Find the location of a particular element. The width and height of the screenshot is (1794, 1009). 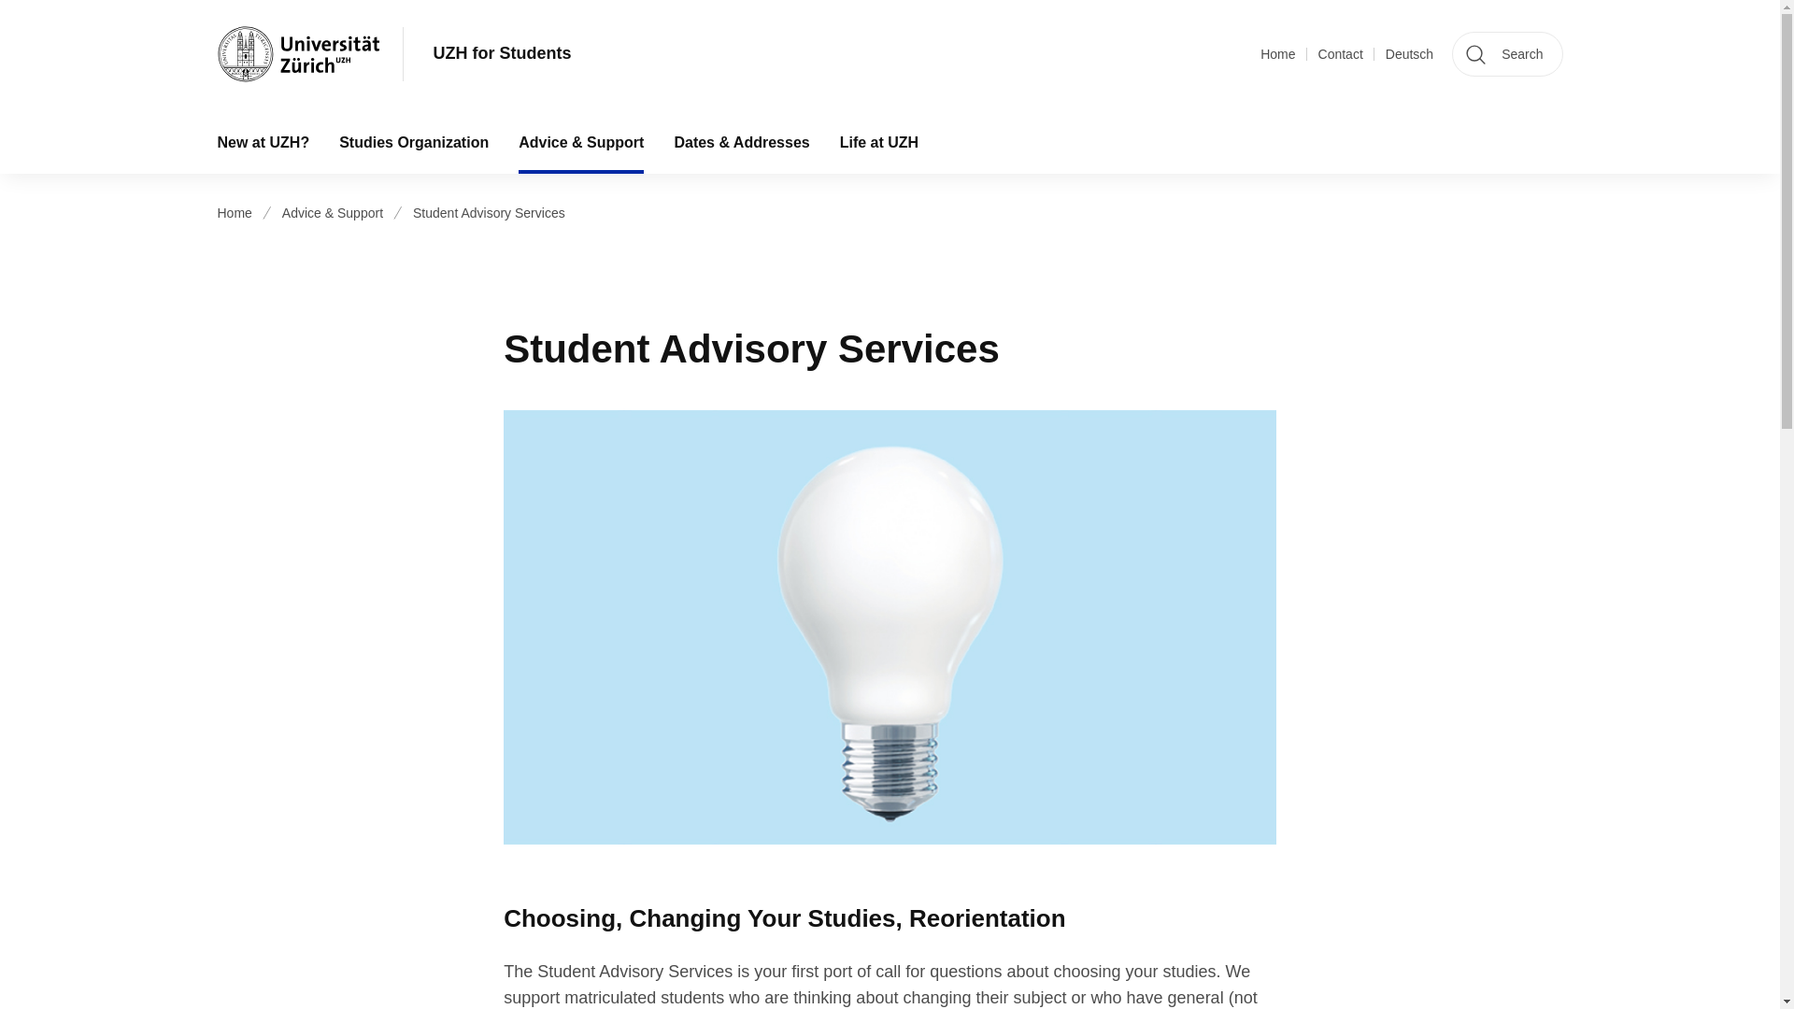

Deutsch is located at coordinates (1409, 54).